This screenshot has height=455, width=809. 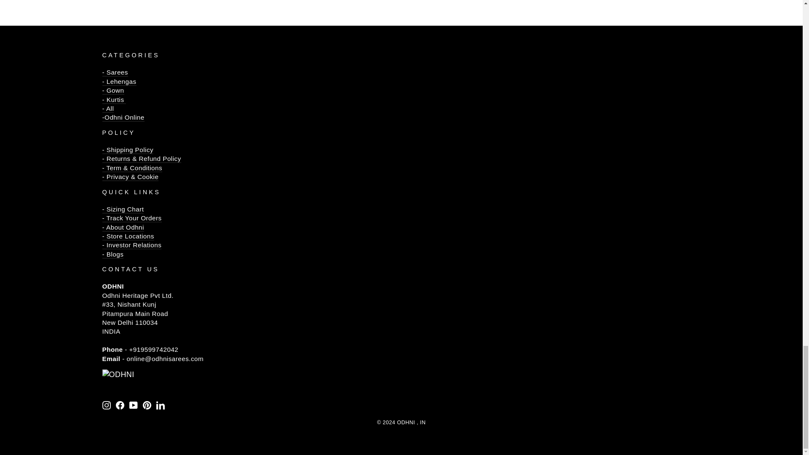 What do you see at coordinates (113, 91) in the screenshot?
I see `Party Wear Gown For Women` at bounding box center [113, 91].